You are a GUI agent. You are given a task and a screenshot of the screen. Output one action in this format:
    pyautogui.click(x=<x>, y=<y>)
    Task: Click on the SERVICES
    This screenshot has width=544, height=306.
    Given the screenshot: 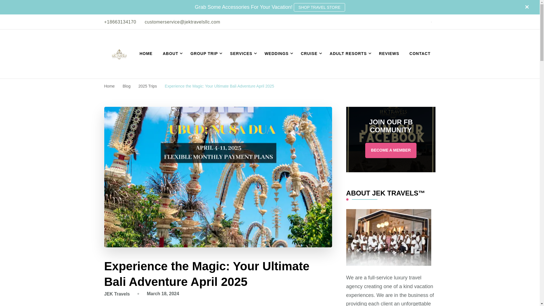 What is the action you would take?
    pyautogui.click(x=242, y=54)
    